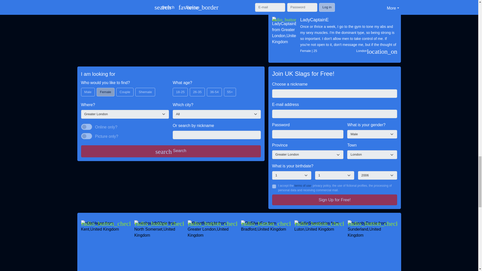 The height and width of the screenshot is (271, 482). I want to click on 36-54, so click(208, 89).